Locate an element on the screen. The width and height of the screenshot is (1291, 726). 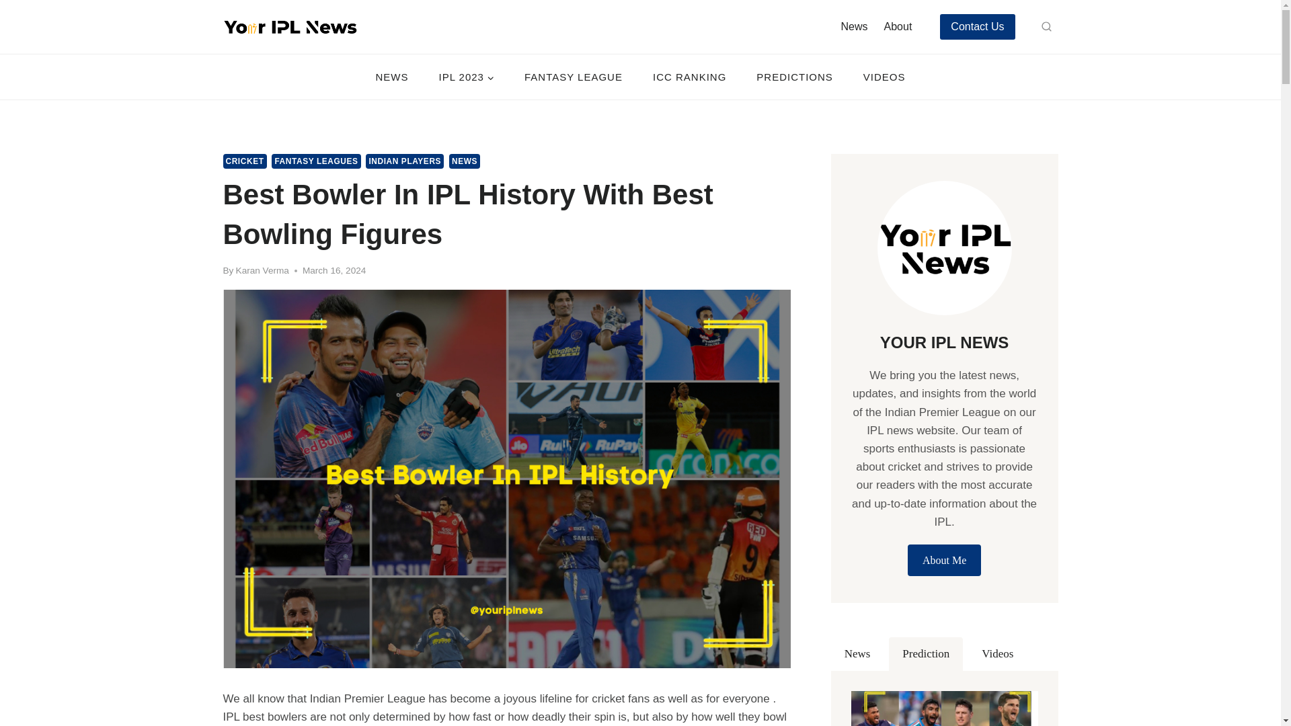
FANTASY LEAGUES is located at coordinates (315, 161).